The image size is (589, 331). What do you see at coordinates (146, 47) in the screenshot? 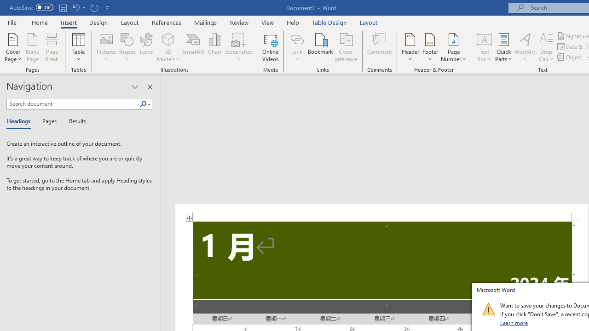
I see `Icons` at bounding box center [146, 47].